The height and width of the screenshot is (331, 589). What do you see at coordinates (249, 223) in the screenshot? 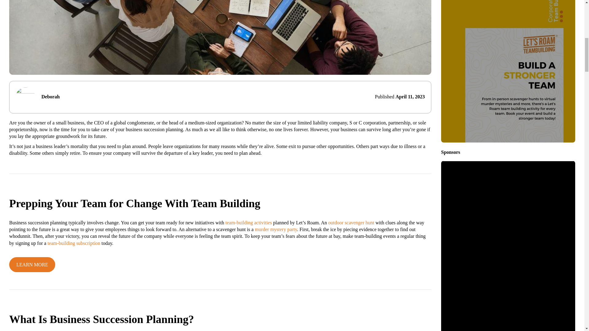
I see `team-building activities` at bounding box center [249, 223].